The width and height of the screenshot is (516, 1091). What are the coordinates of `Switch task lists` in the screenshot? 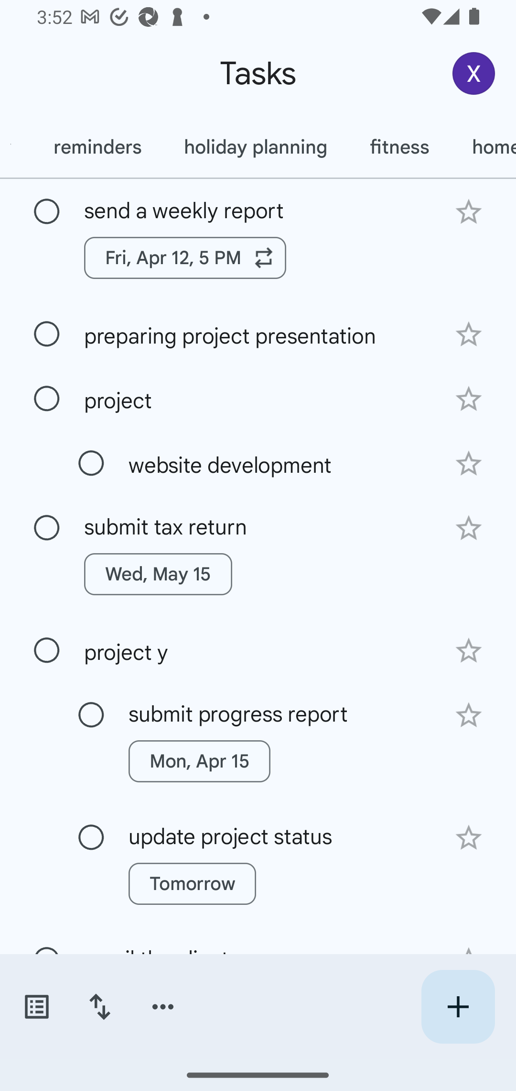 It's located at (36, 1007).